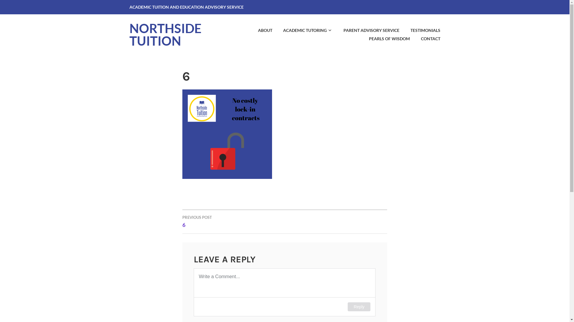 Image resolution: width=574 pixels, height=322 pixels. I want to click on Comment Form, so click(285, 292).